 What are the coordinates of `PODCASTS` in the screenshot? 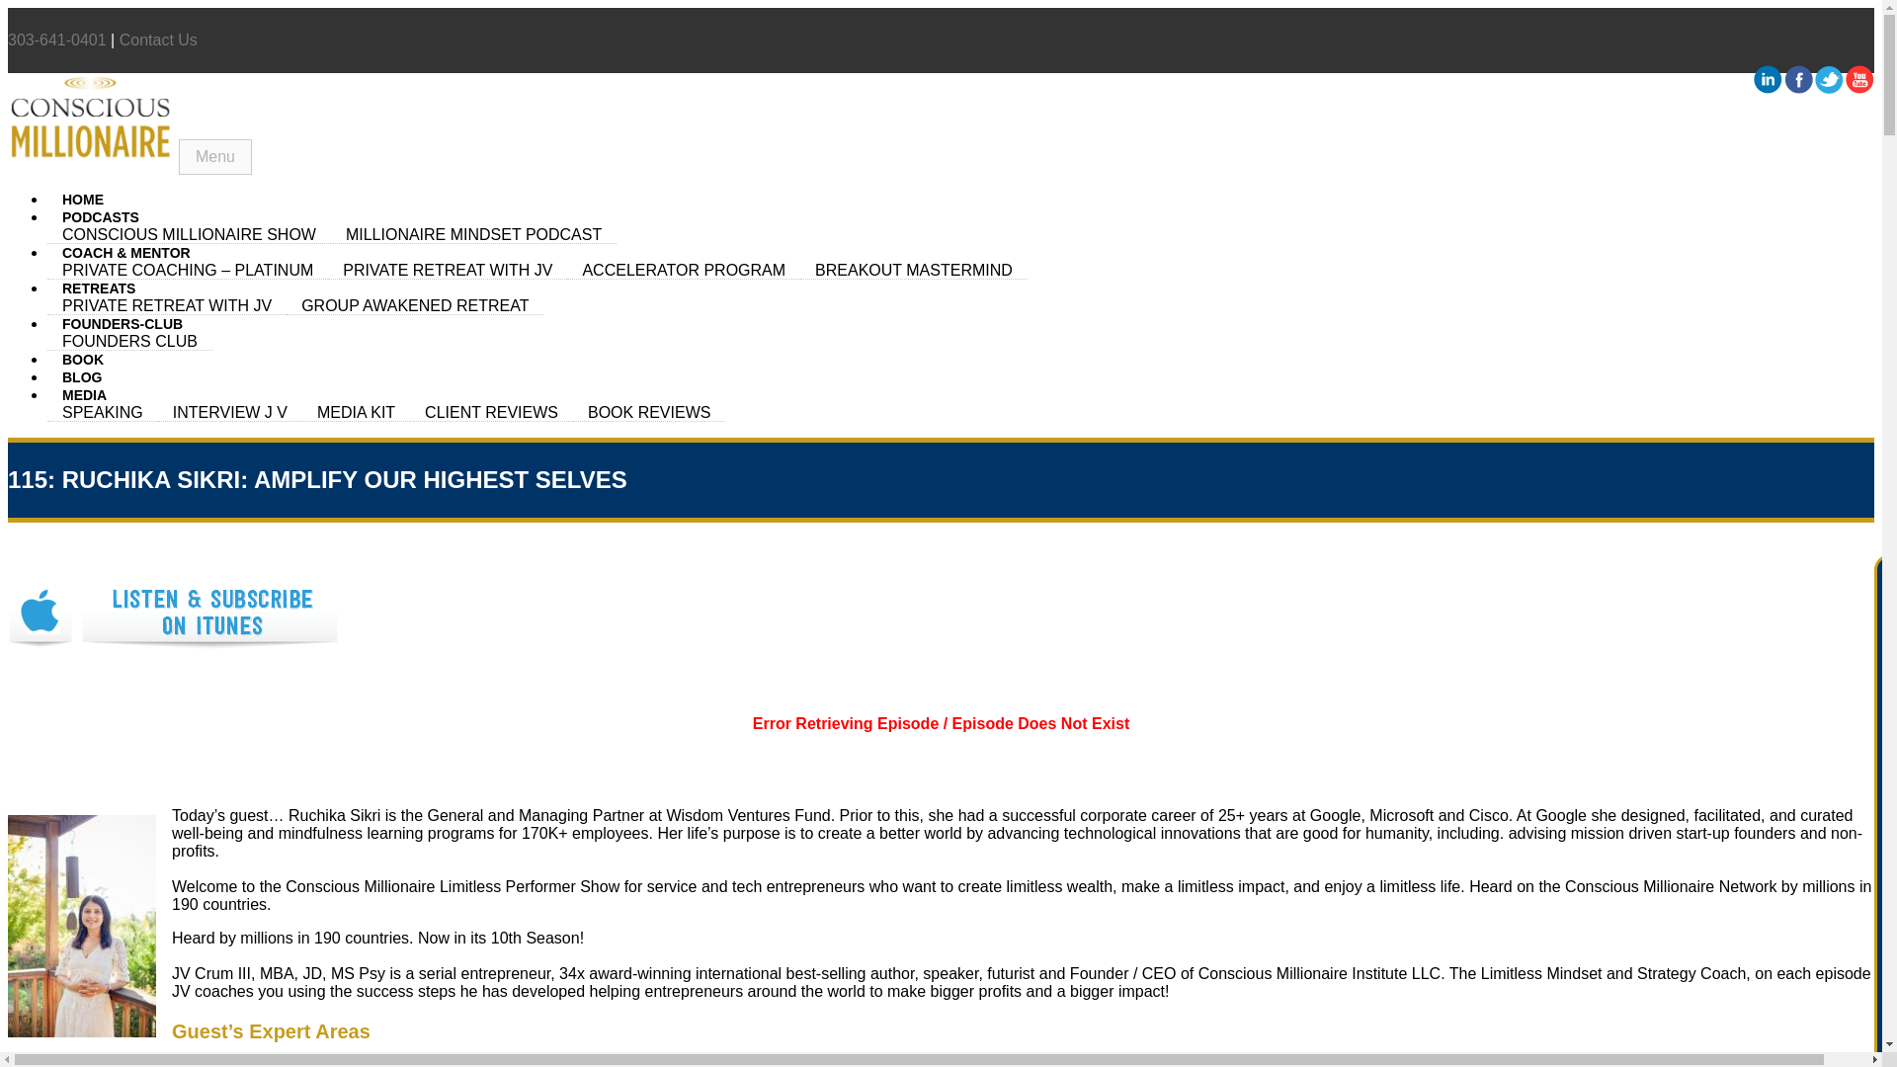 It's located at (101, 216).